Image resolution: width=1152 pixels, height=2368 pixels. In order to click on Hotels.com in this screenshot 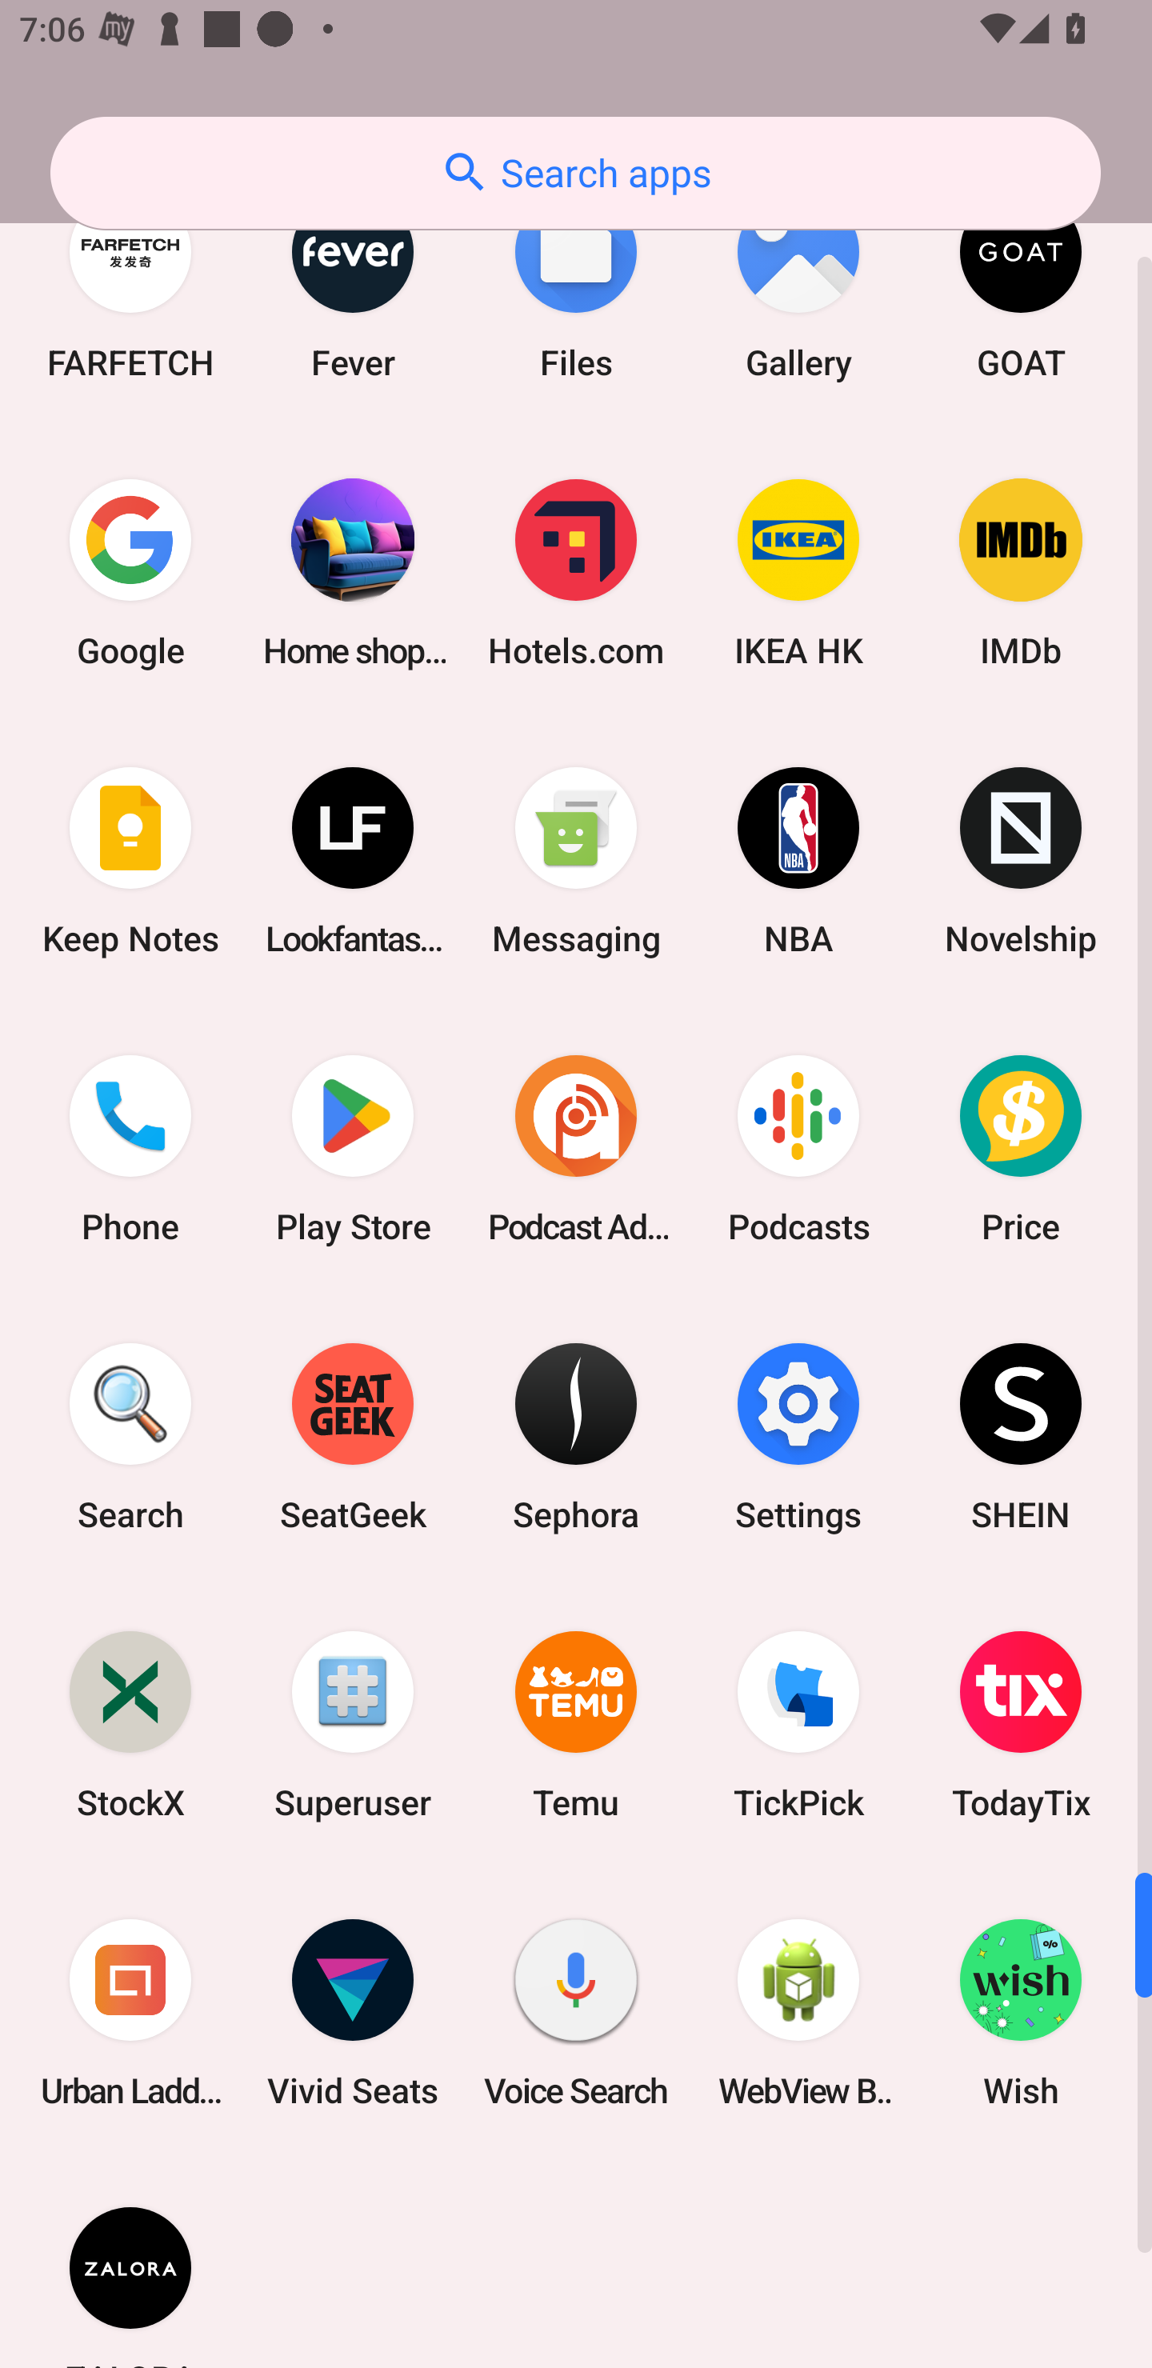, I will do `click(576, 573)`.